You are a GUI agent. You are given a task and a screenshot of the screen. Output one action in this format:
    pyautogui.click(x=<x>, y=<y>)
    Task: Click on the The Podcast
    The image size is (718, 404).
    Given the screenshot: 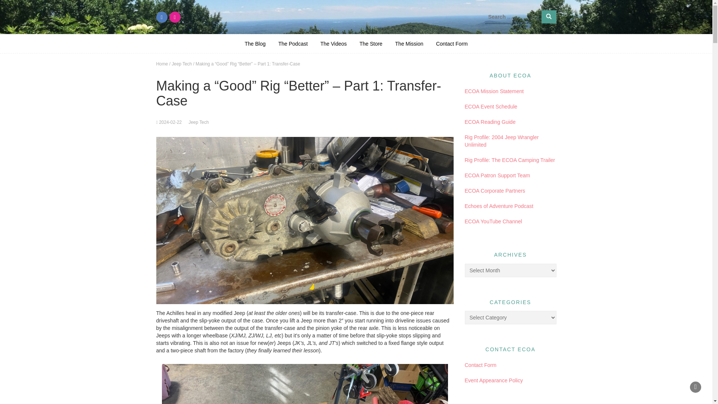 What is the action you would take?
    pyautogui.click(x=293, y=43)
    